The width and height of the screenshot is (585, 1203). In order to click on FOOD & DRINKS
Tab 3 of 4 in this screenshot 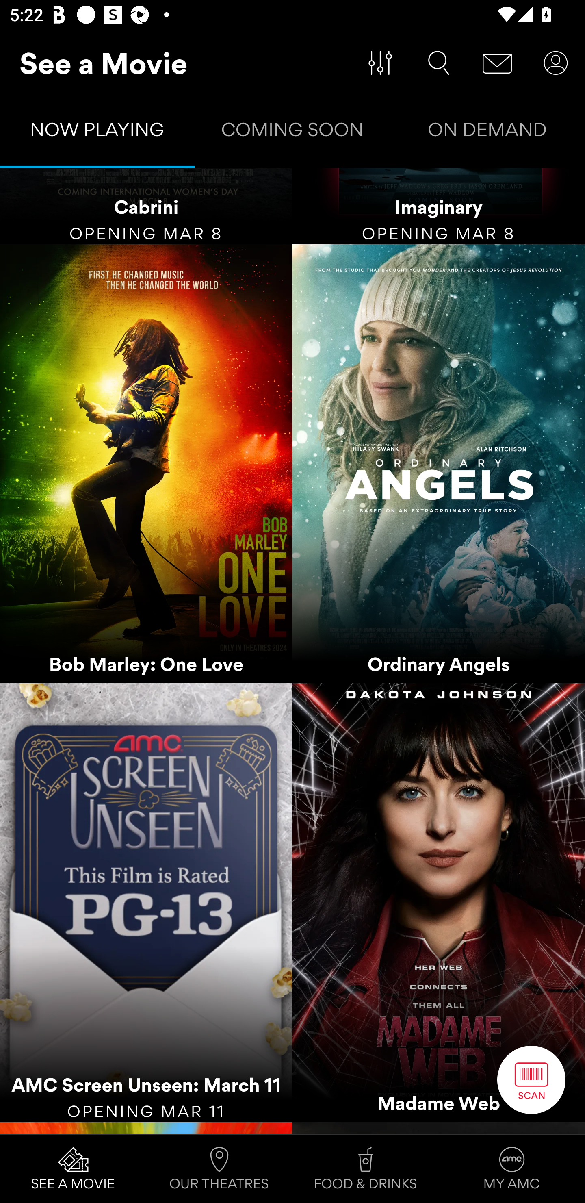, I will do `click(366, 1169)`.